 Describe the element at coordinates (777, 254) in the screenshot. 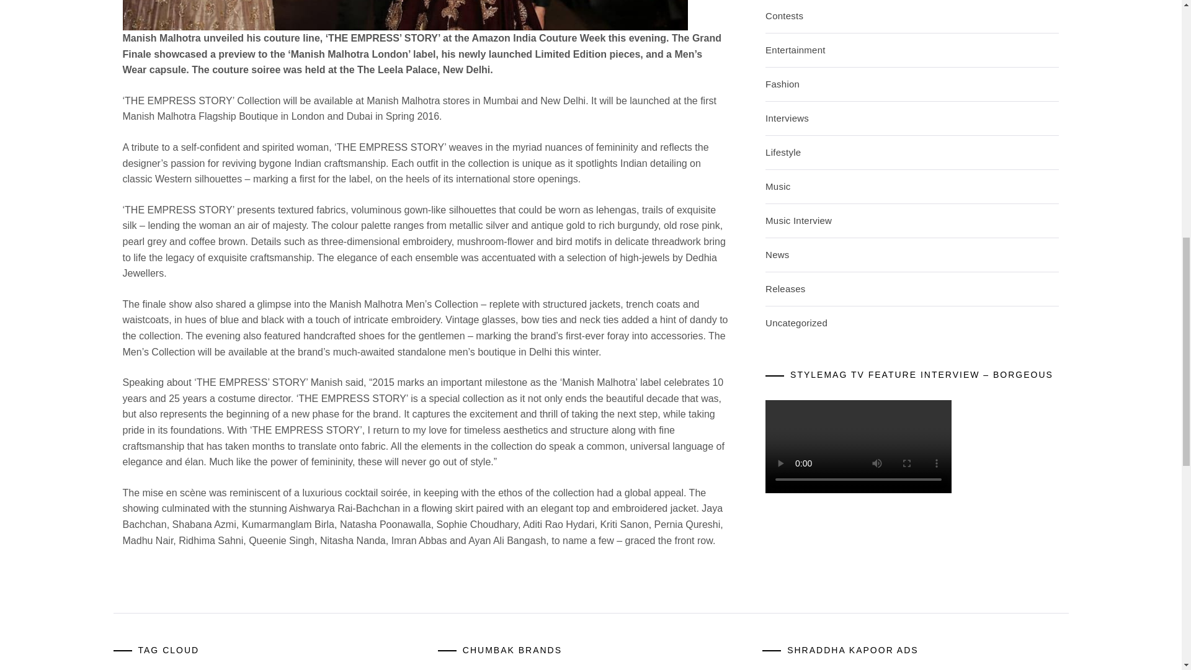

I see `News` at that location.